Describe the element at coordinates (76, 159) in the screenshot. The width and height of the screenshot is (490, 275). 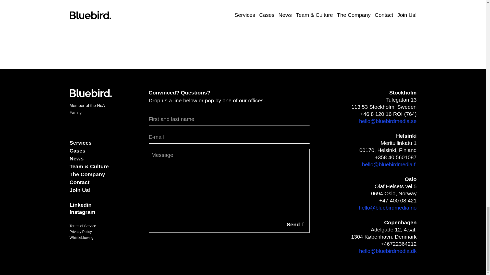
I see `News` at that location.